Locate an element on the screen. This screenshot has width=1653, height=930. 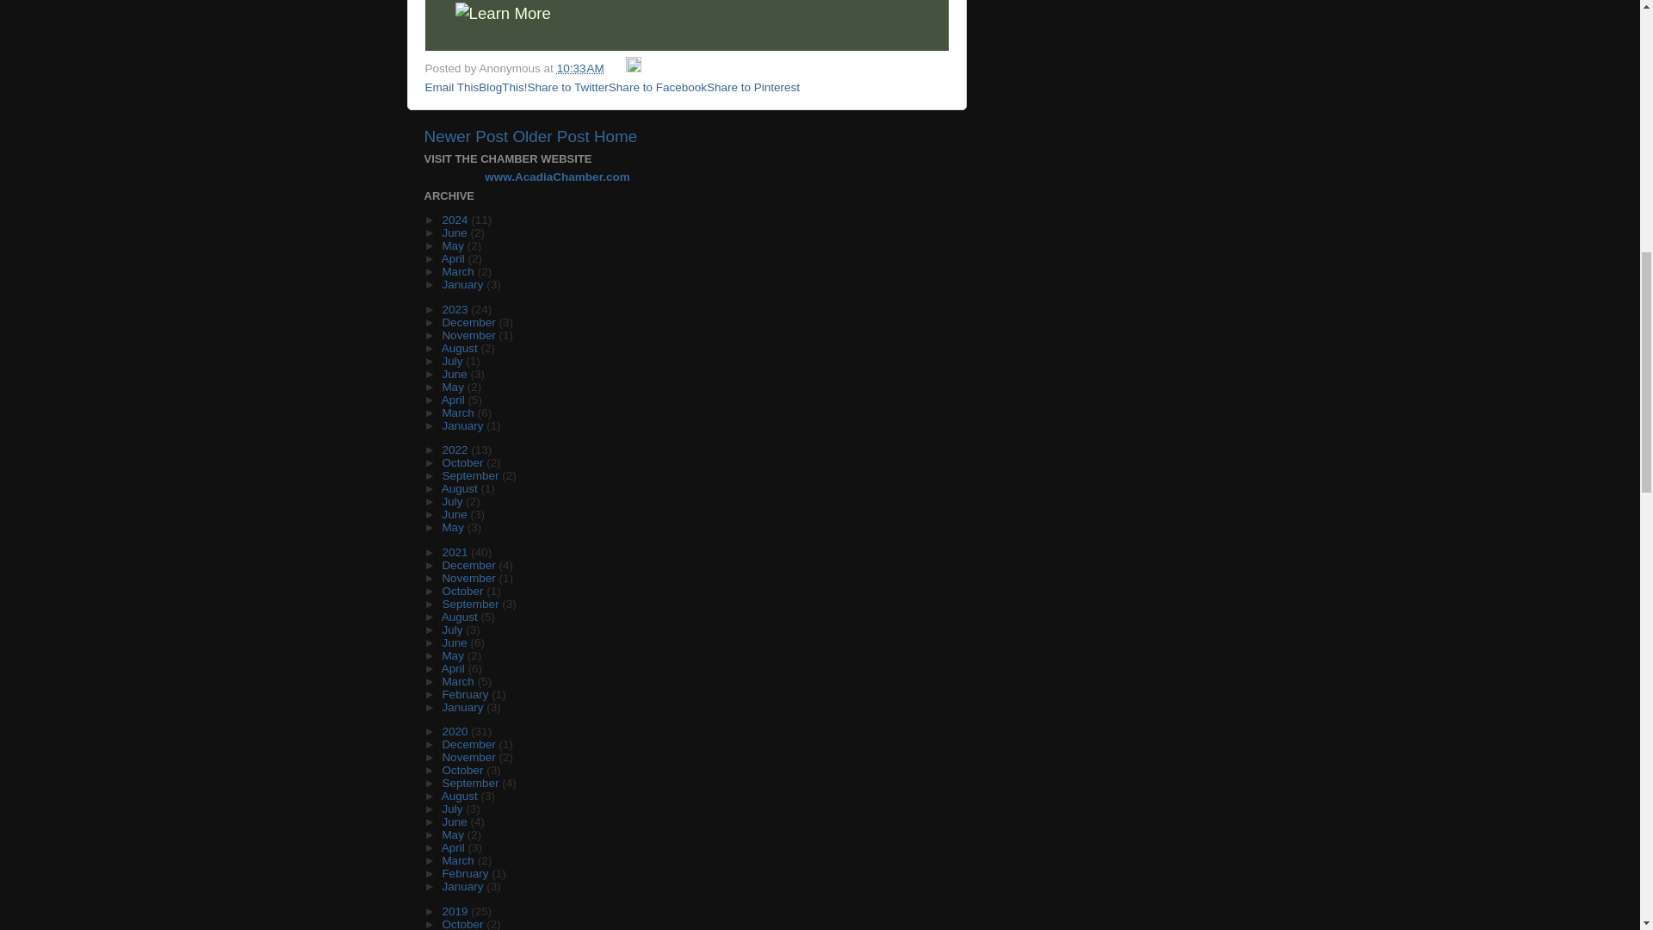
Share to Pinterest is located at coordinates (753, 87).